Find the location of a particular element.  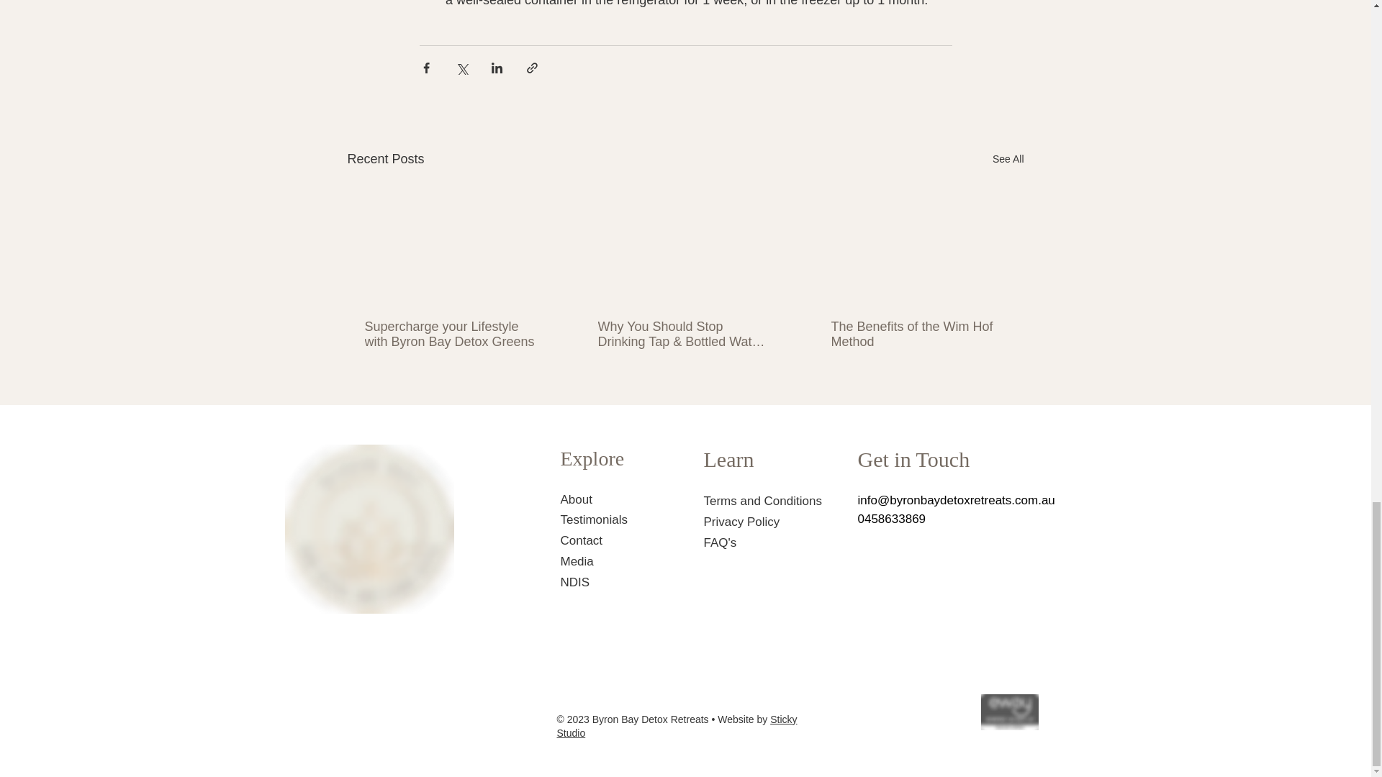

See All is located at coordinates (1008, 160).